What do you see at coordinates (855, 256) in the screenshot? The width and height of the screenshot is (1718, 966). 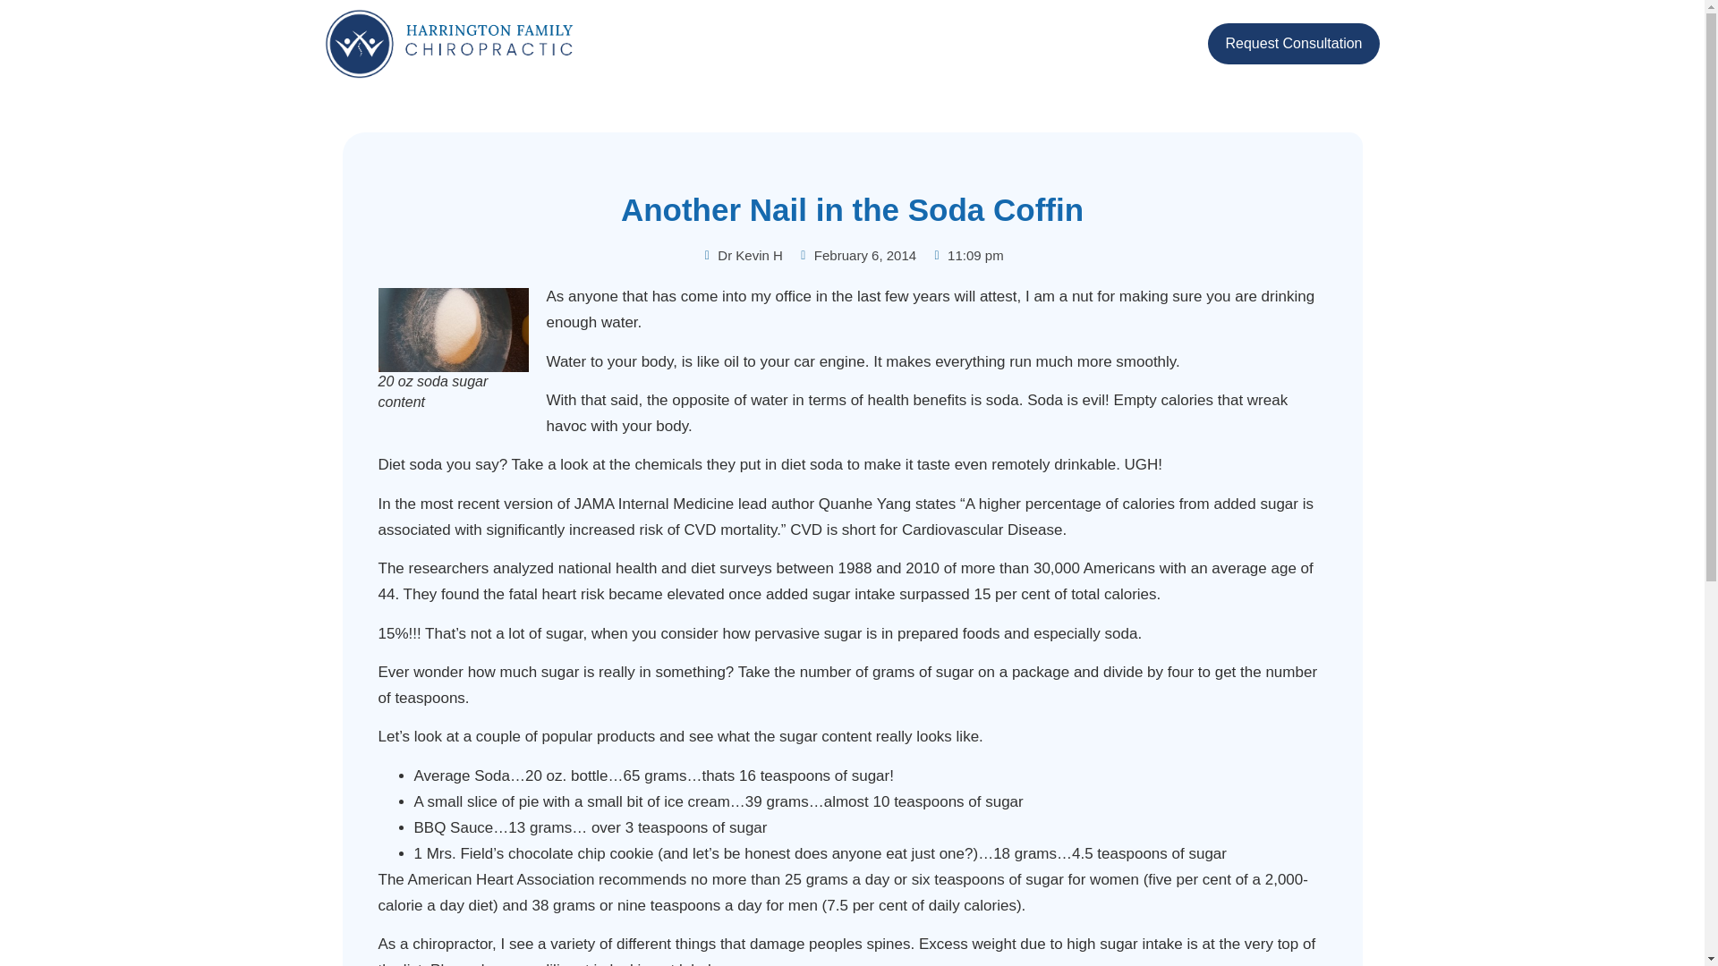 I see `February 6, 2014` at bounding box center [855, 256].